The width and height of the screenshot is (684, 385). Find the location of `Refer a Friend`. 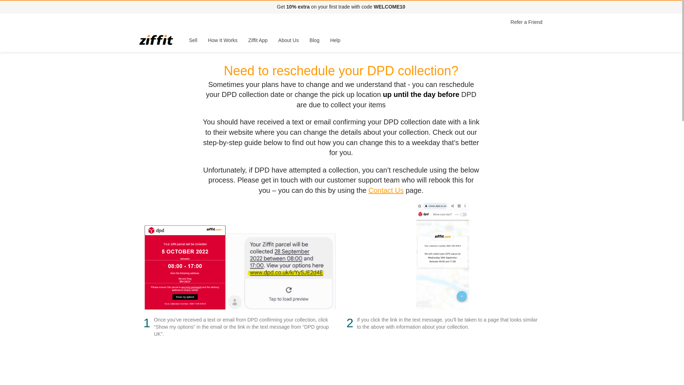

Refer a Friend is located at coordinates (526, 22).